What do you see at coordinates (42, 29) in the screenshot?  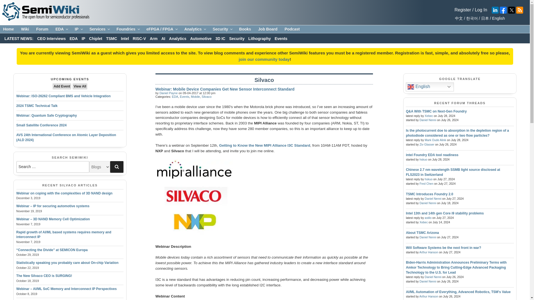 I see `Forum` at bounding box center [42, 29].